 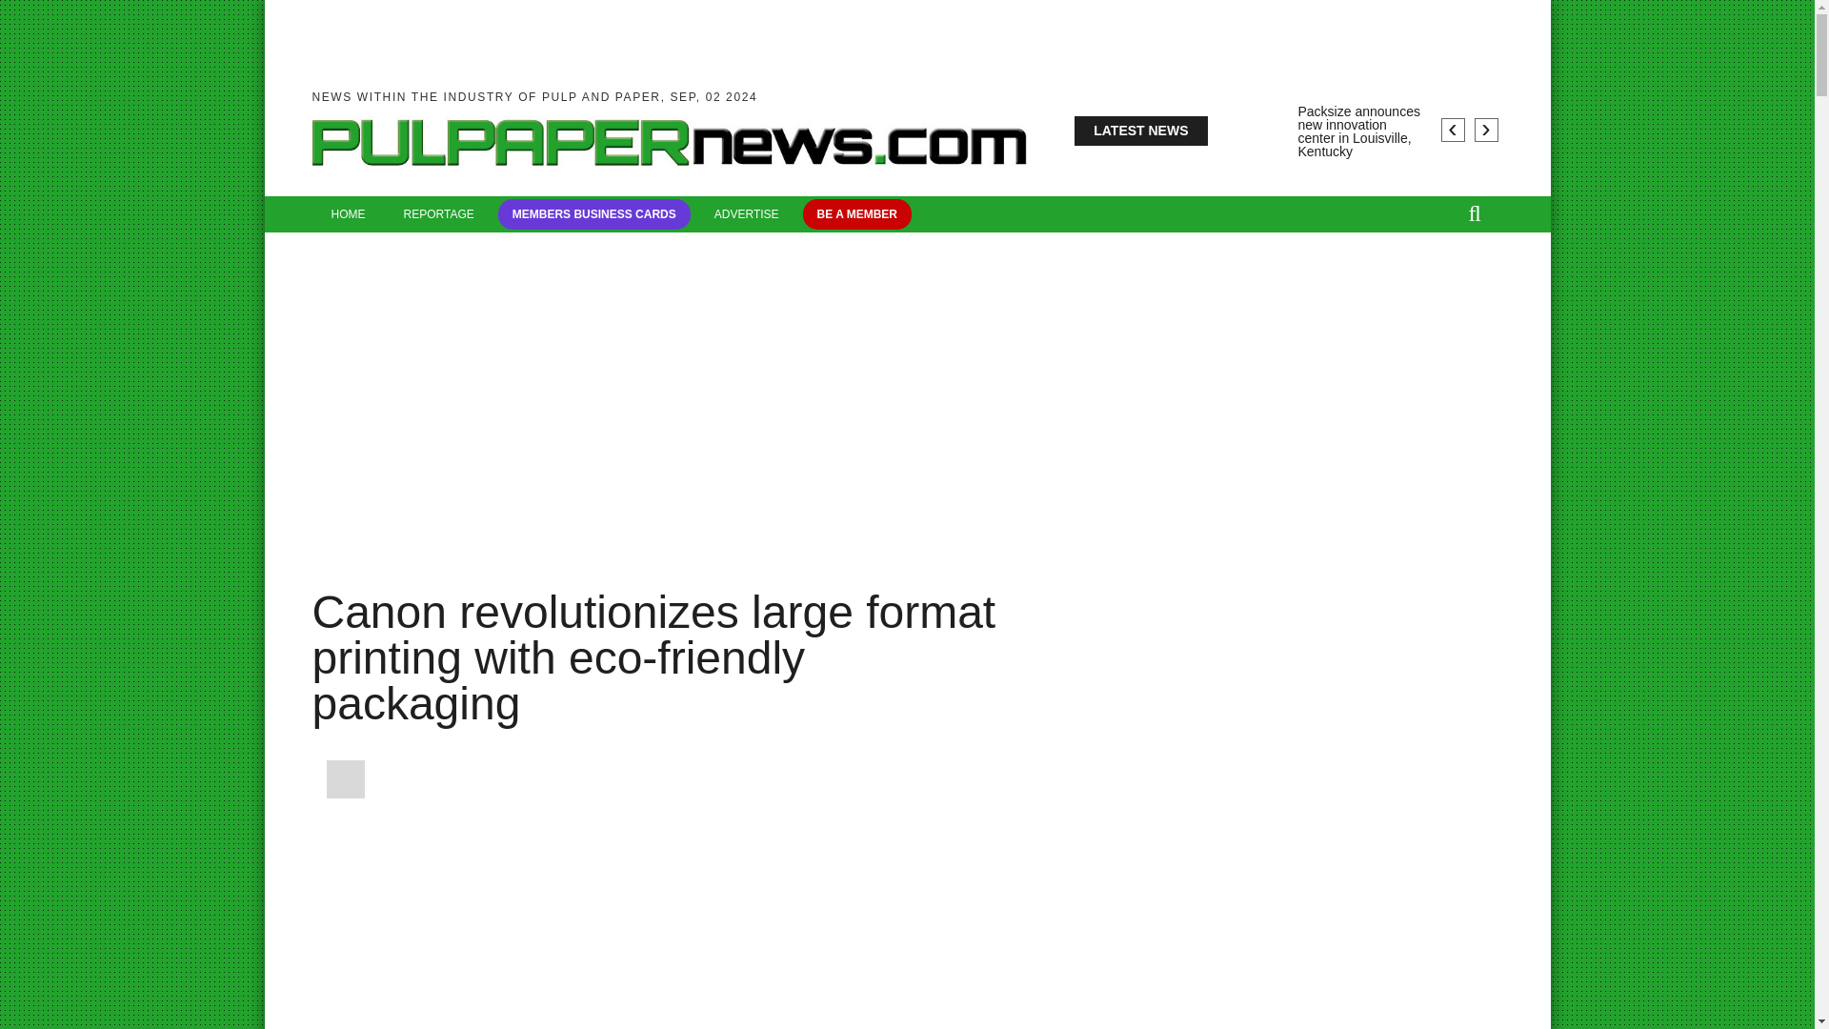 What do you see at coordinates (444, 551) in the screenshot?
I see `3rd party ad content` at bounding box center [444, 551].